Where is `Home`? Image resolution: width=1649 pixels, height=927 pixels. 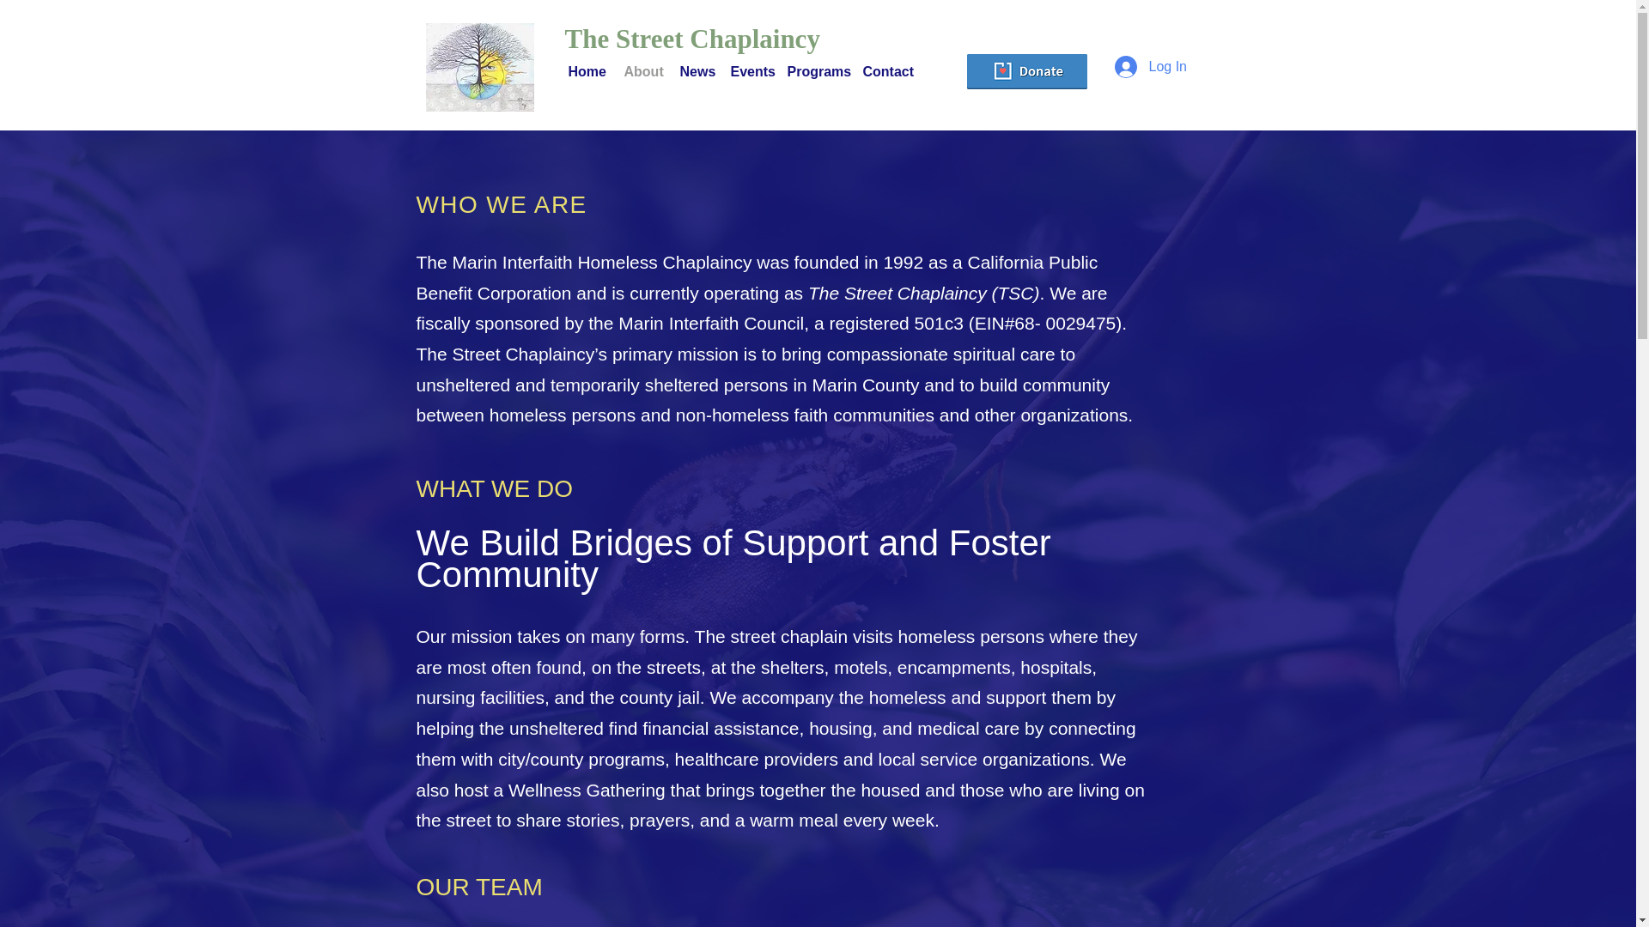
Home is located at coordinates (587, 71).